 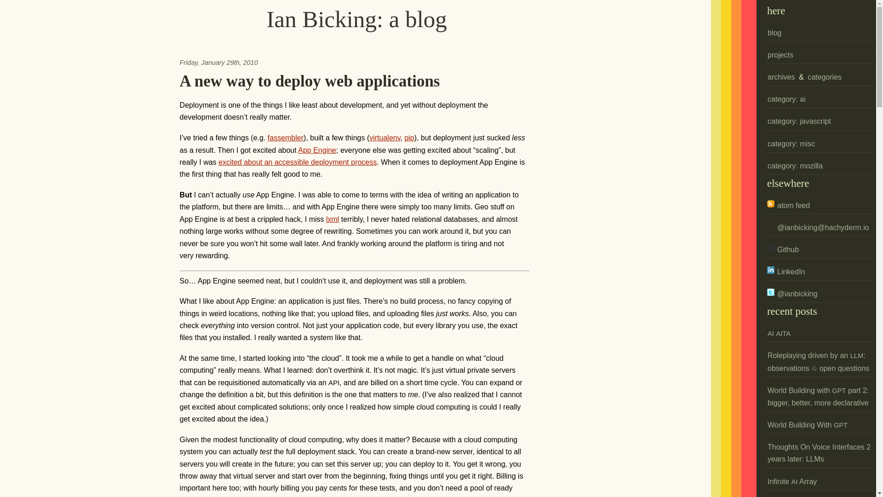 I want to click on projects, so click(x=780, y=55).